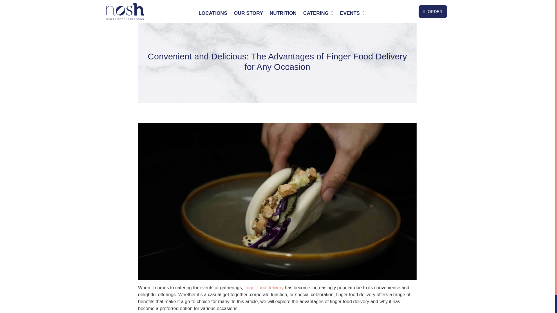  I want to click on EVENTS, so click(352, 13).